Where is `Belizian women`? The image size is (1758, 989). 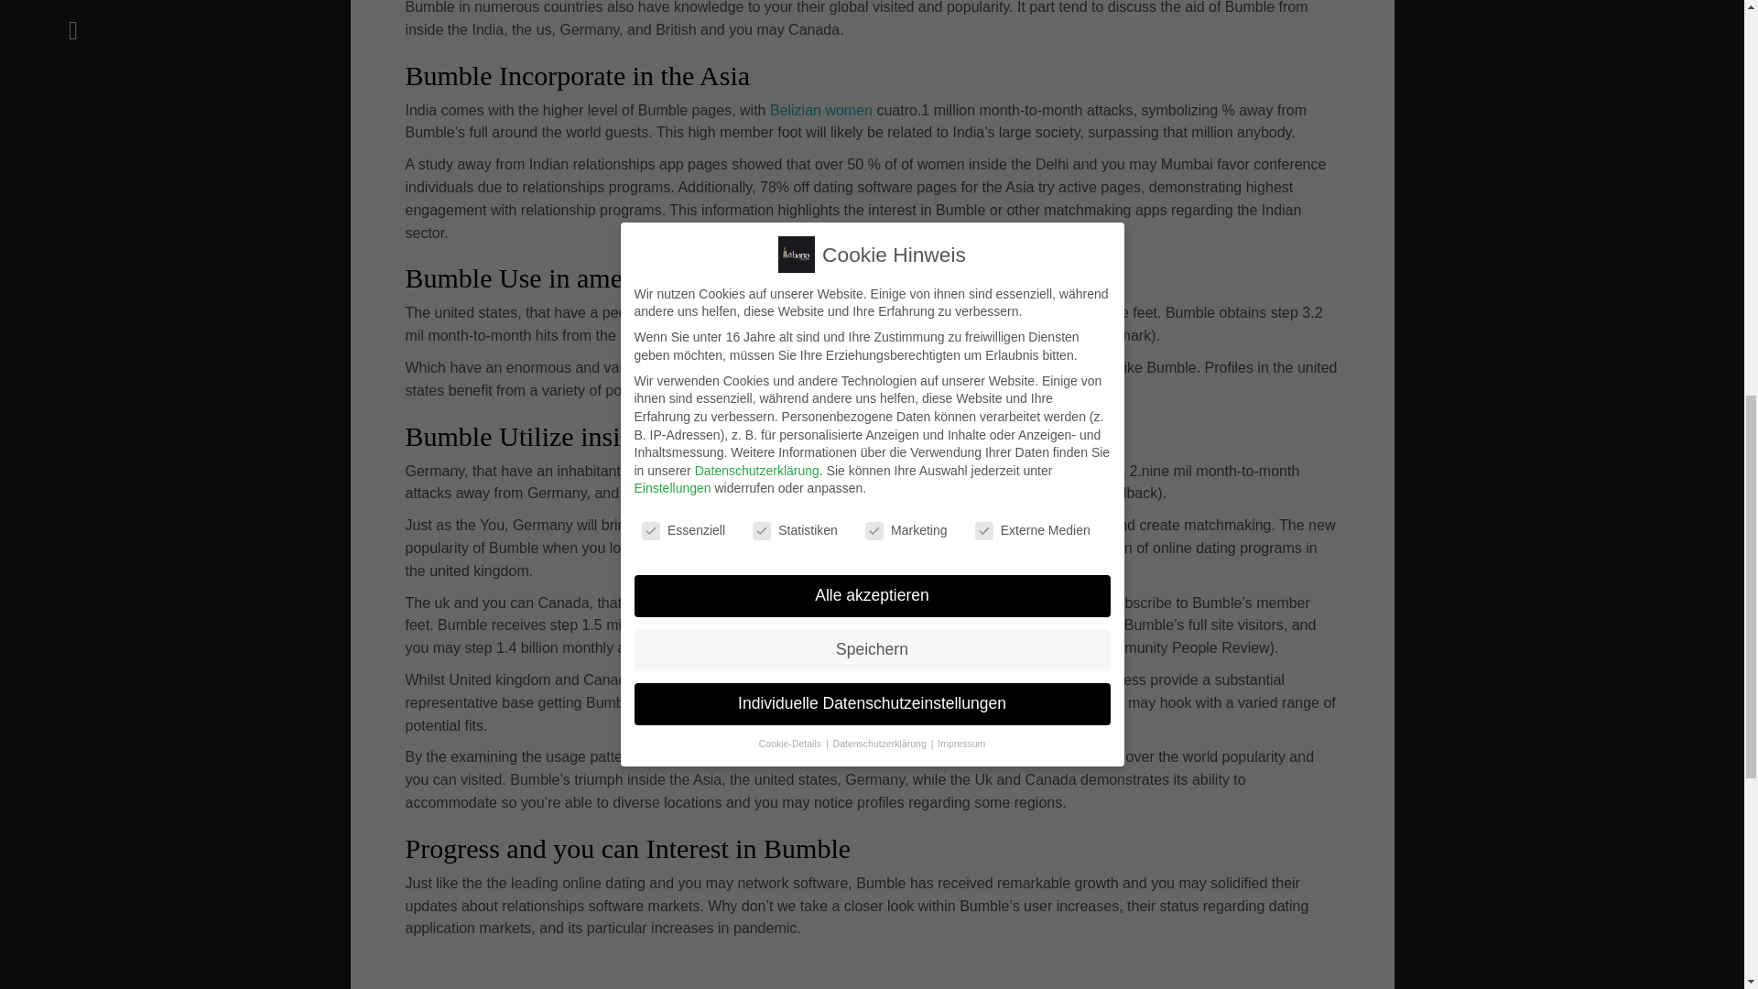
Belizian women is located at coordinates (820, 110).